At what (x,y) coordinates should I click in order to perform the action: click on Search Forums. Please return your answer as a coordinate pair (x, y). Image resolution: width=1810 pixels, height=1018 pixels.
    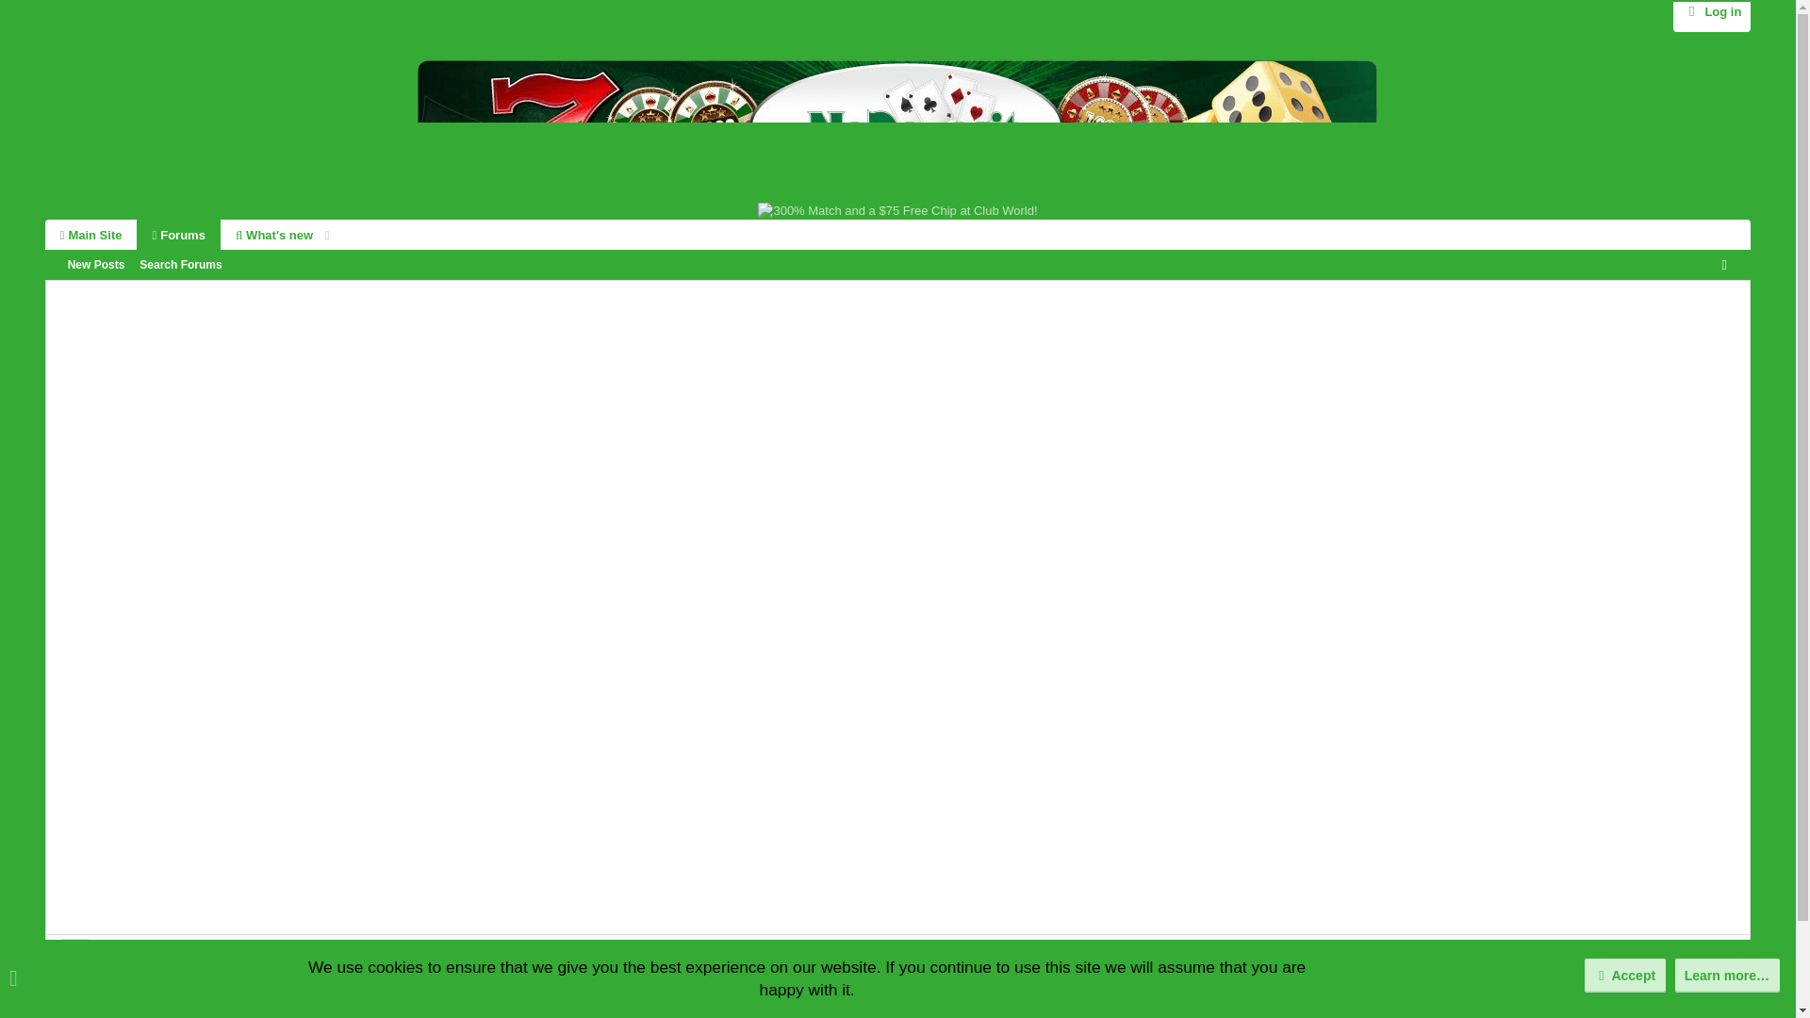
    Looking at the image, I should click on (144, 265).